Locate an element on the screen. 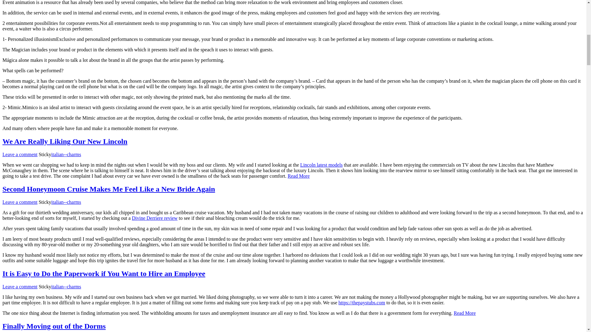 Image resolution: width=591 pixels, height=332 pixels. Leave a comment is located at coordinates (20, 154).